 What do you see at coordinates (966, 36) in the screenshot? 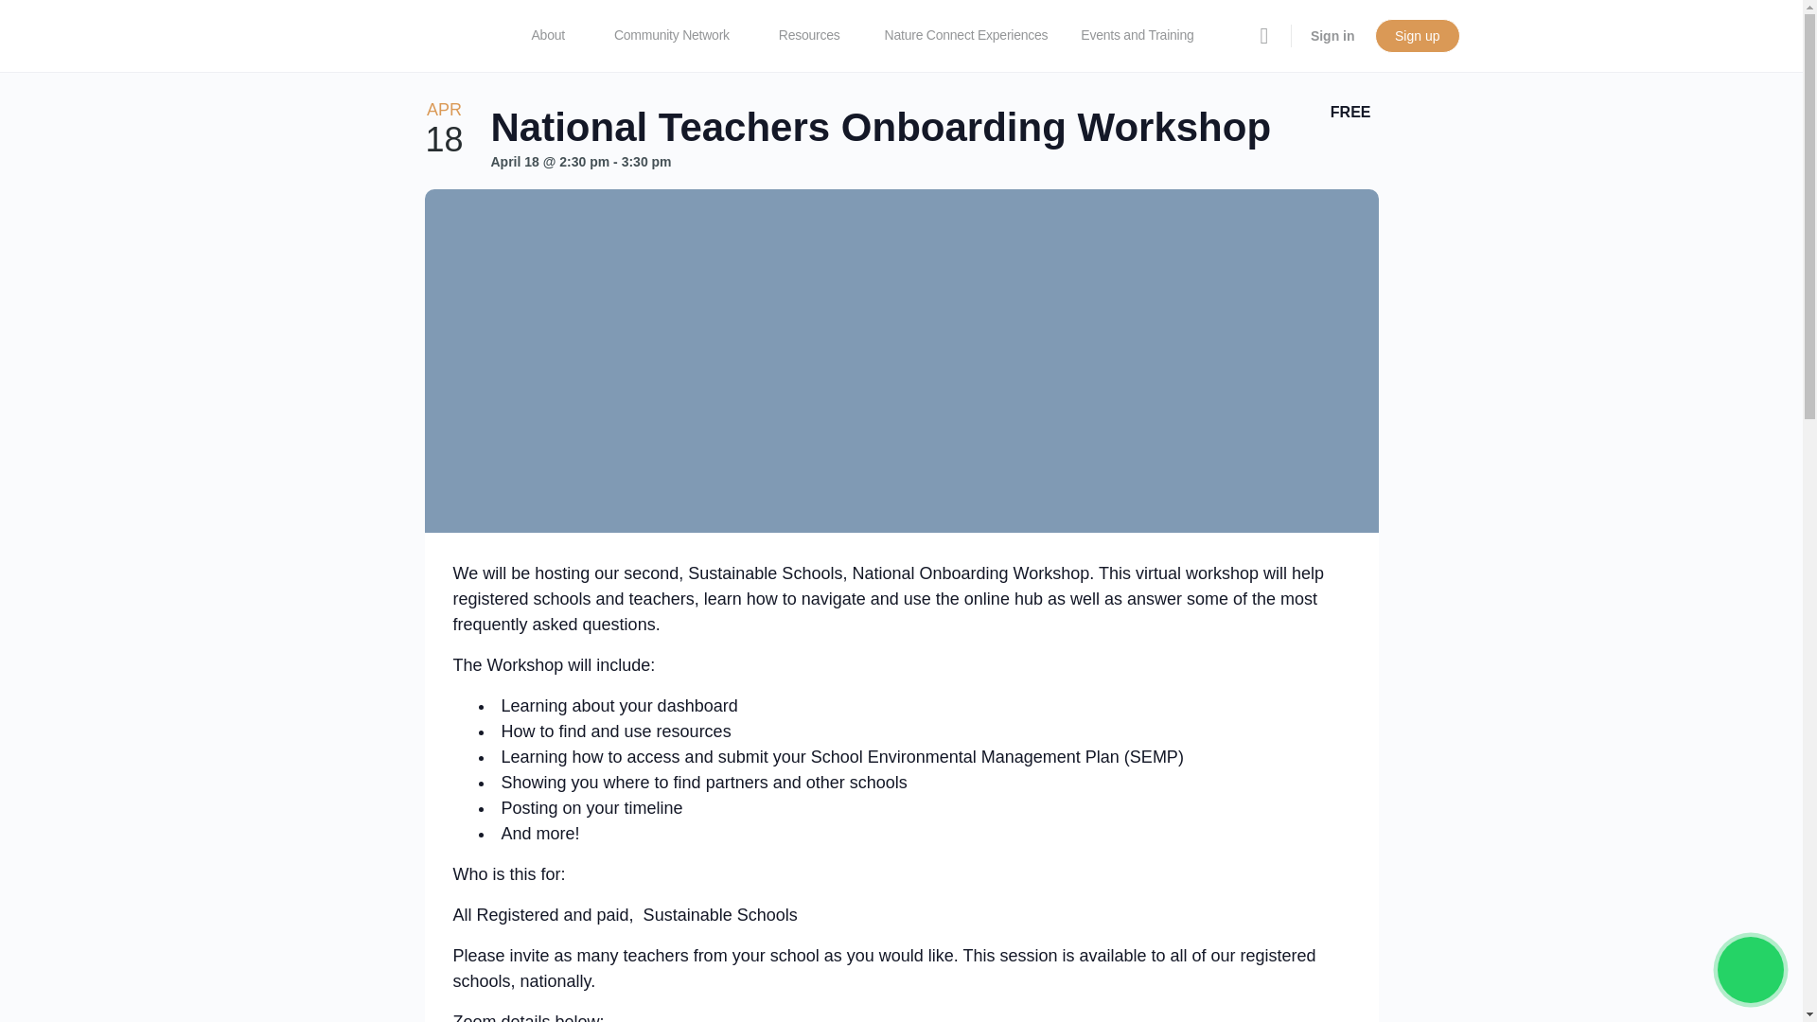
I see `Nature Connect Experiences` at bounding box center [966, 36].